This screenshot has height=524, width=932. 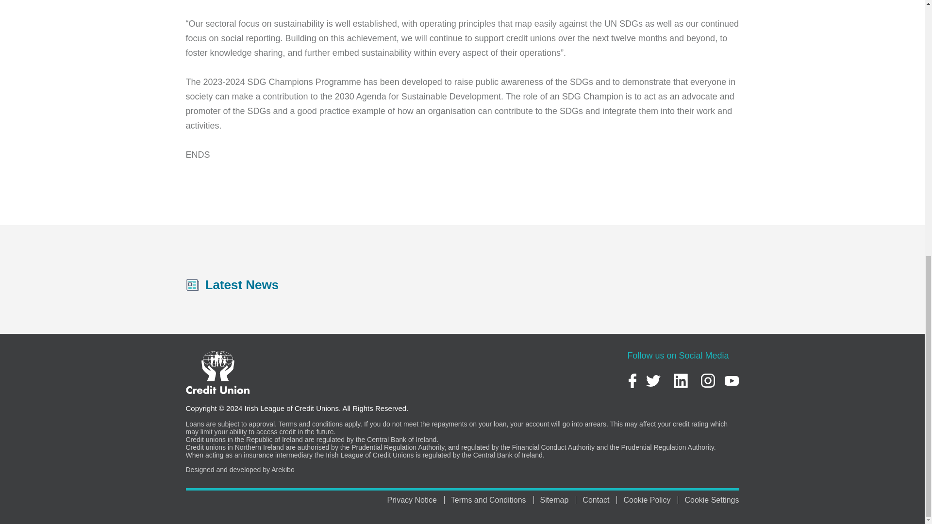 I want to click on Terms and Conditions, so click(x=492, y=500).